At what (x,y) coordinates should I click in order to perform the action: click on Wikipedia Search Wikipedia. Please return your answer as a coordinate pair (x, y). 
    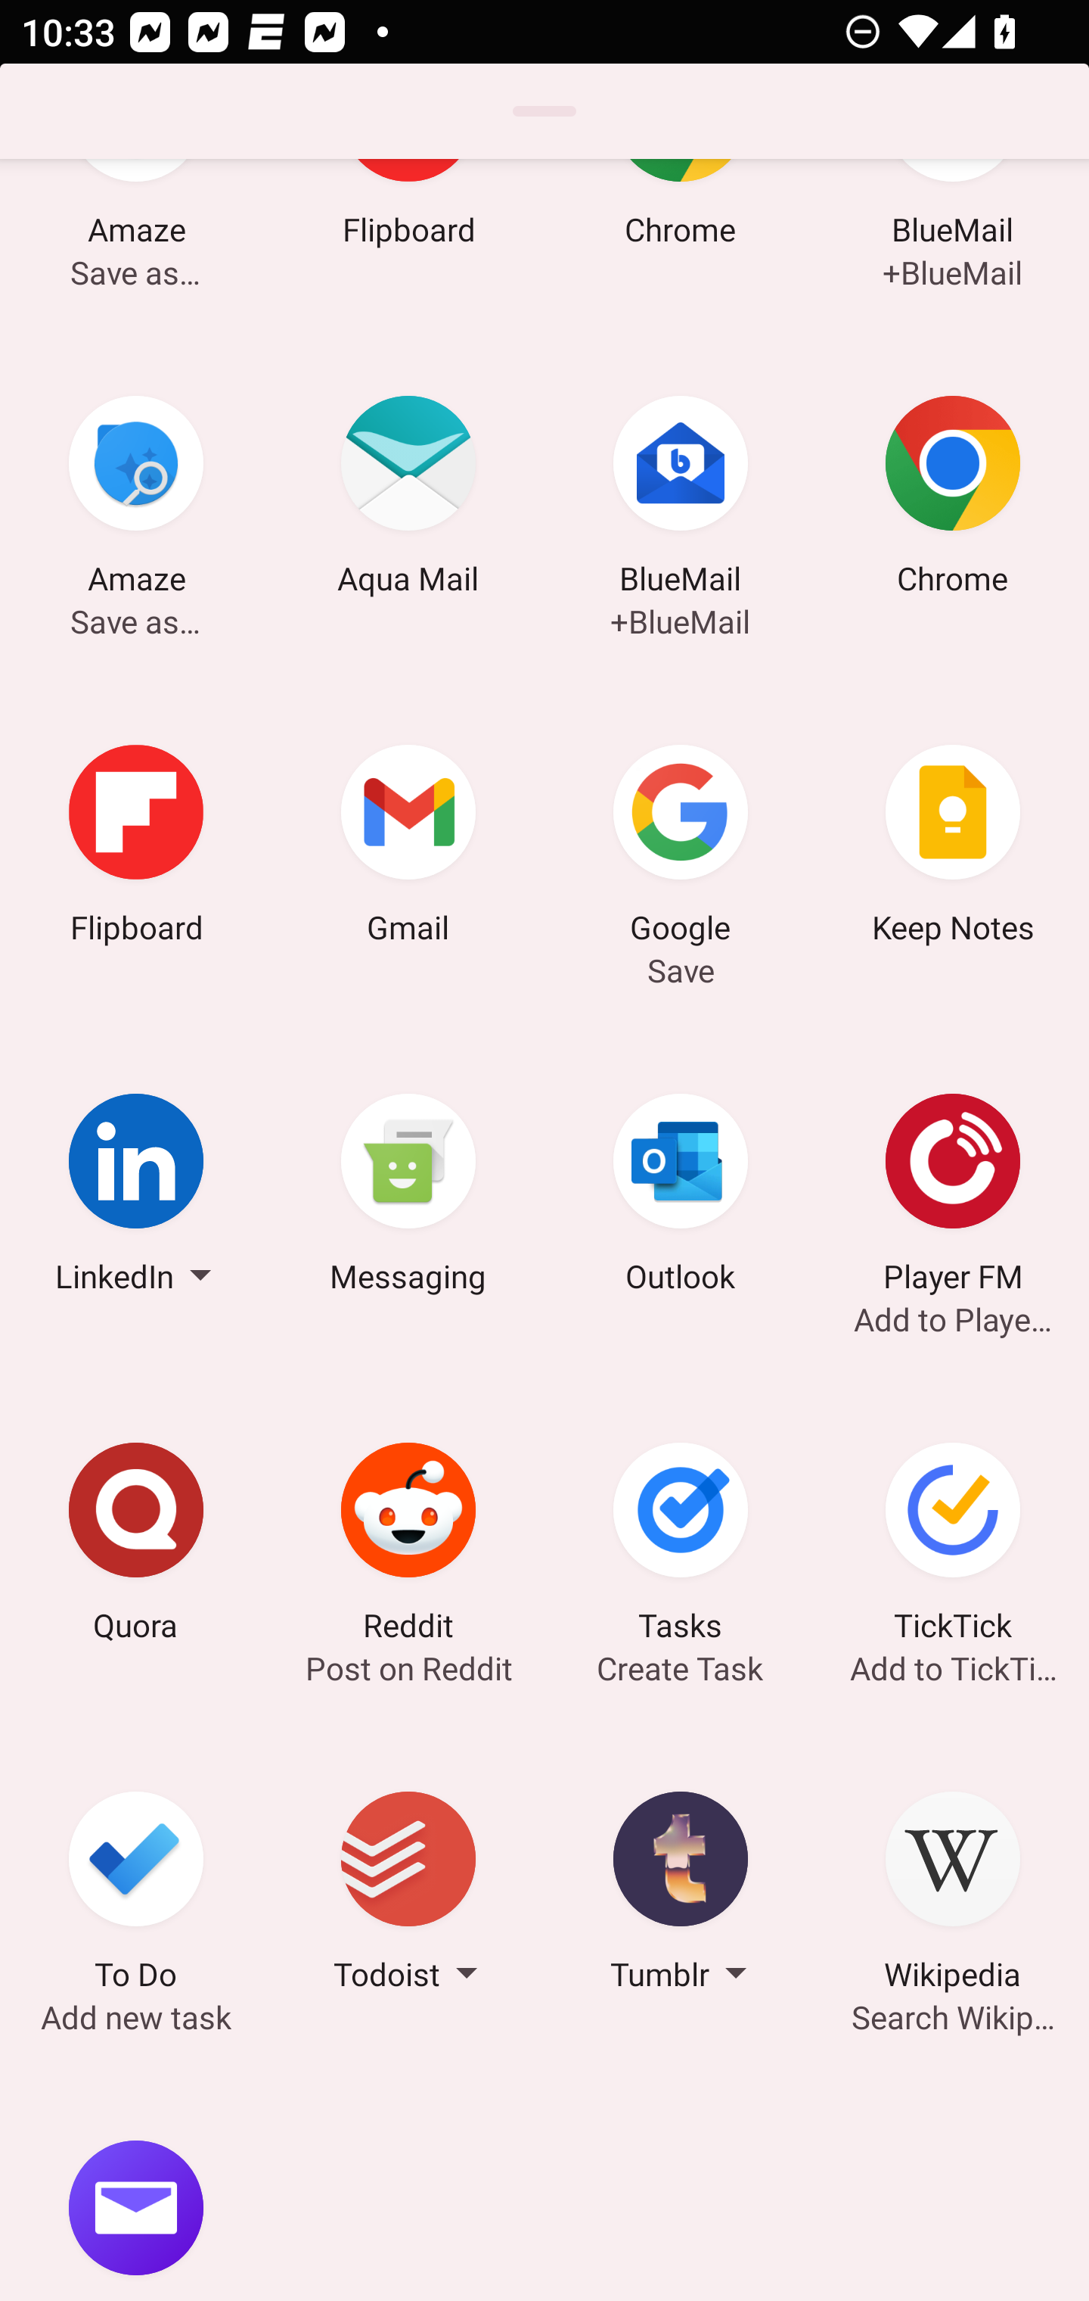
    Looking at the image, I should click on (953, 1895).